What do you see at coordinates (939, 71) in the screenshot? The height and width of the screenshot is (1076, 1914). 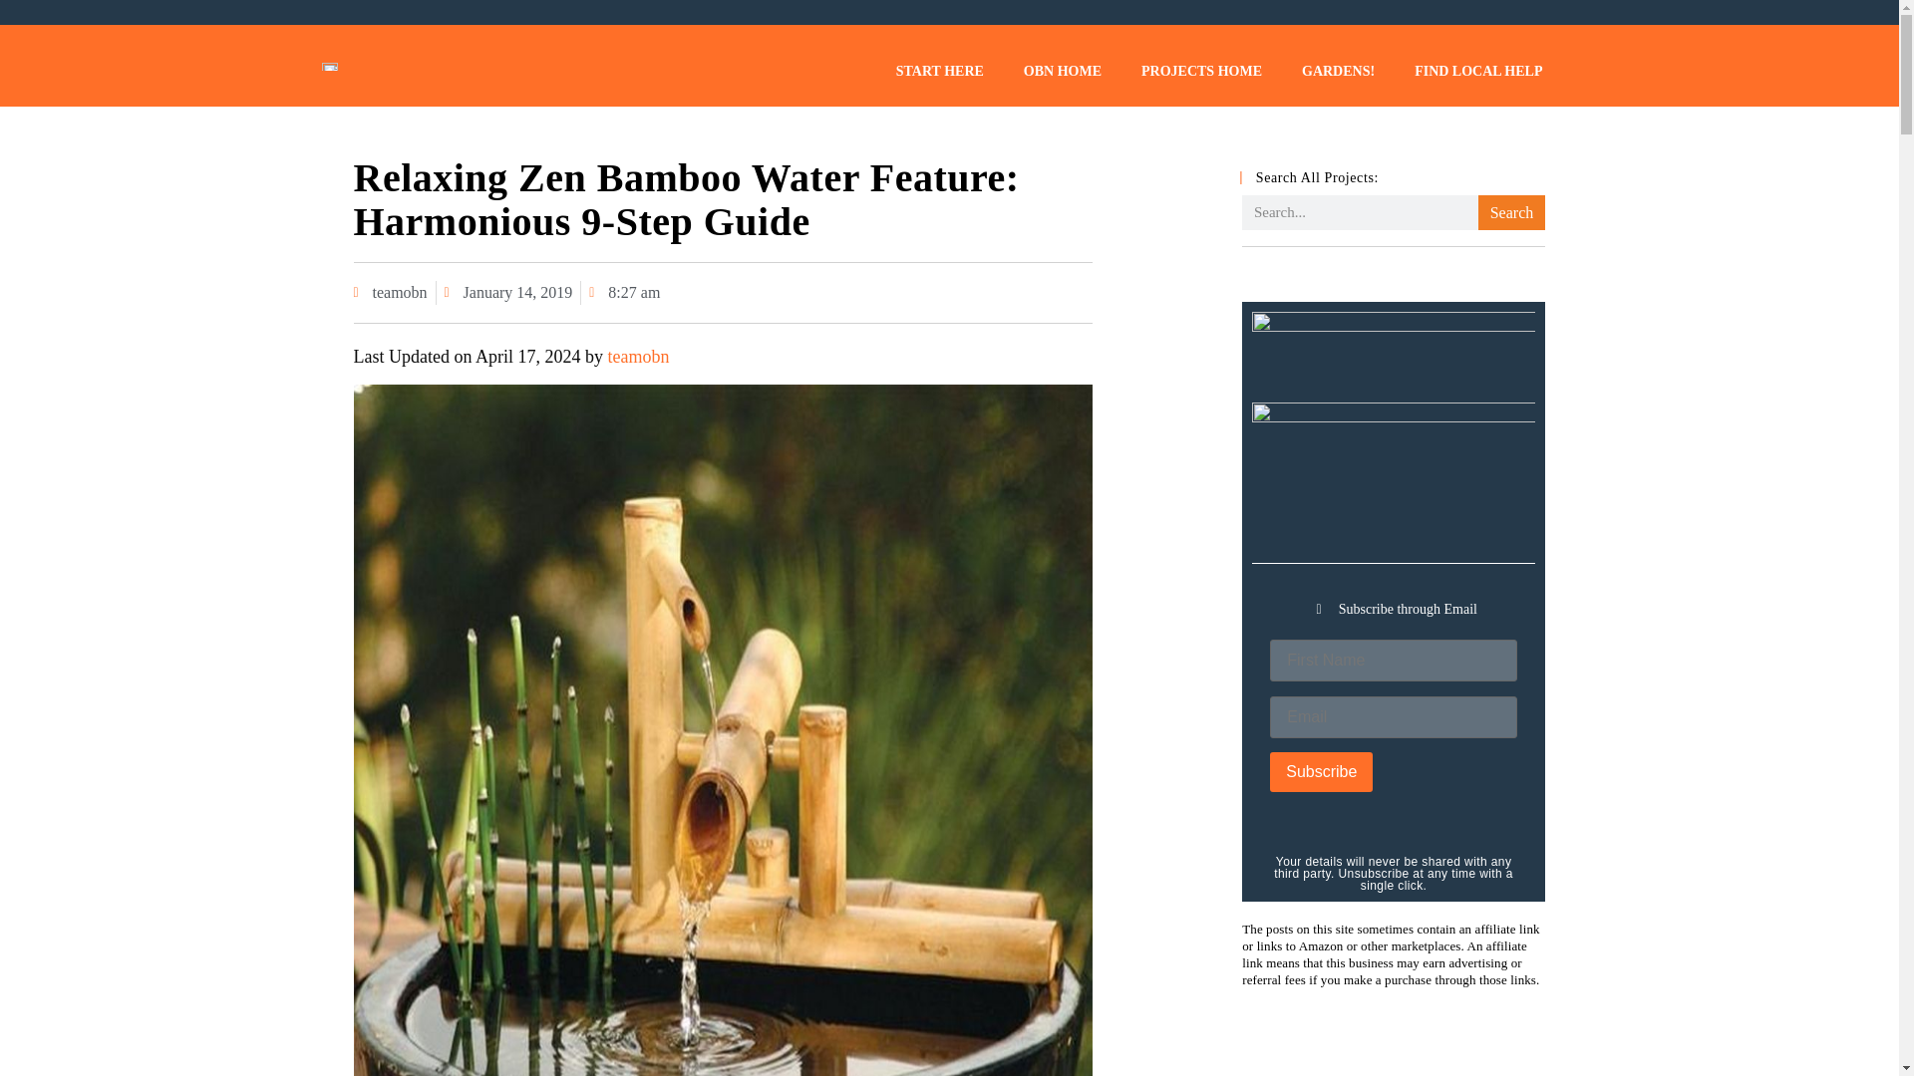 I see `START HERE` at bounding box center [939, 71].